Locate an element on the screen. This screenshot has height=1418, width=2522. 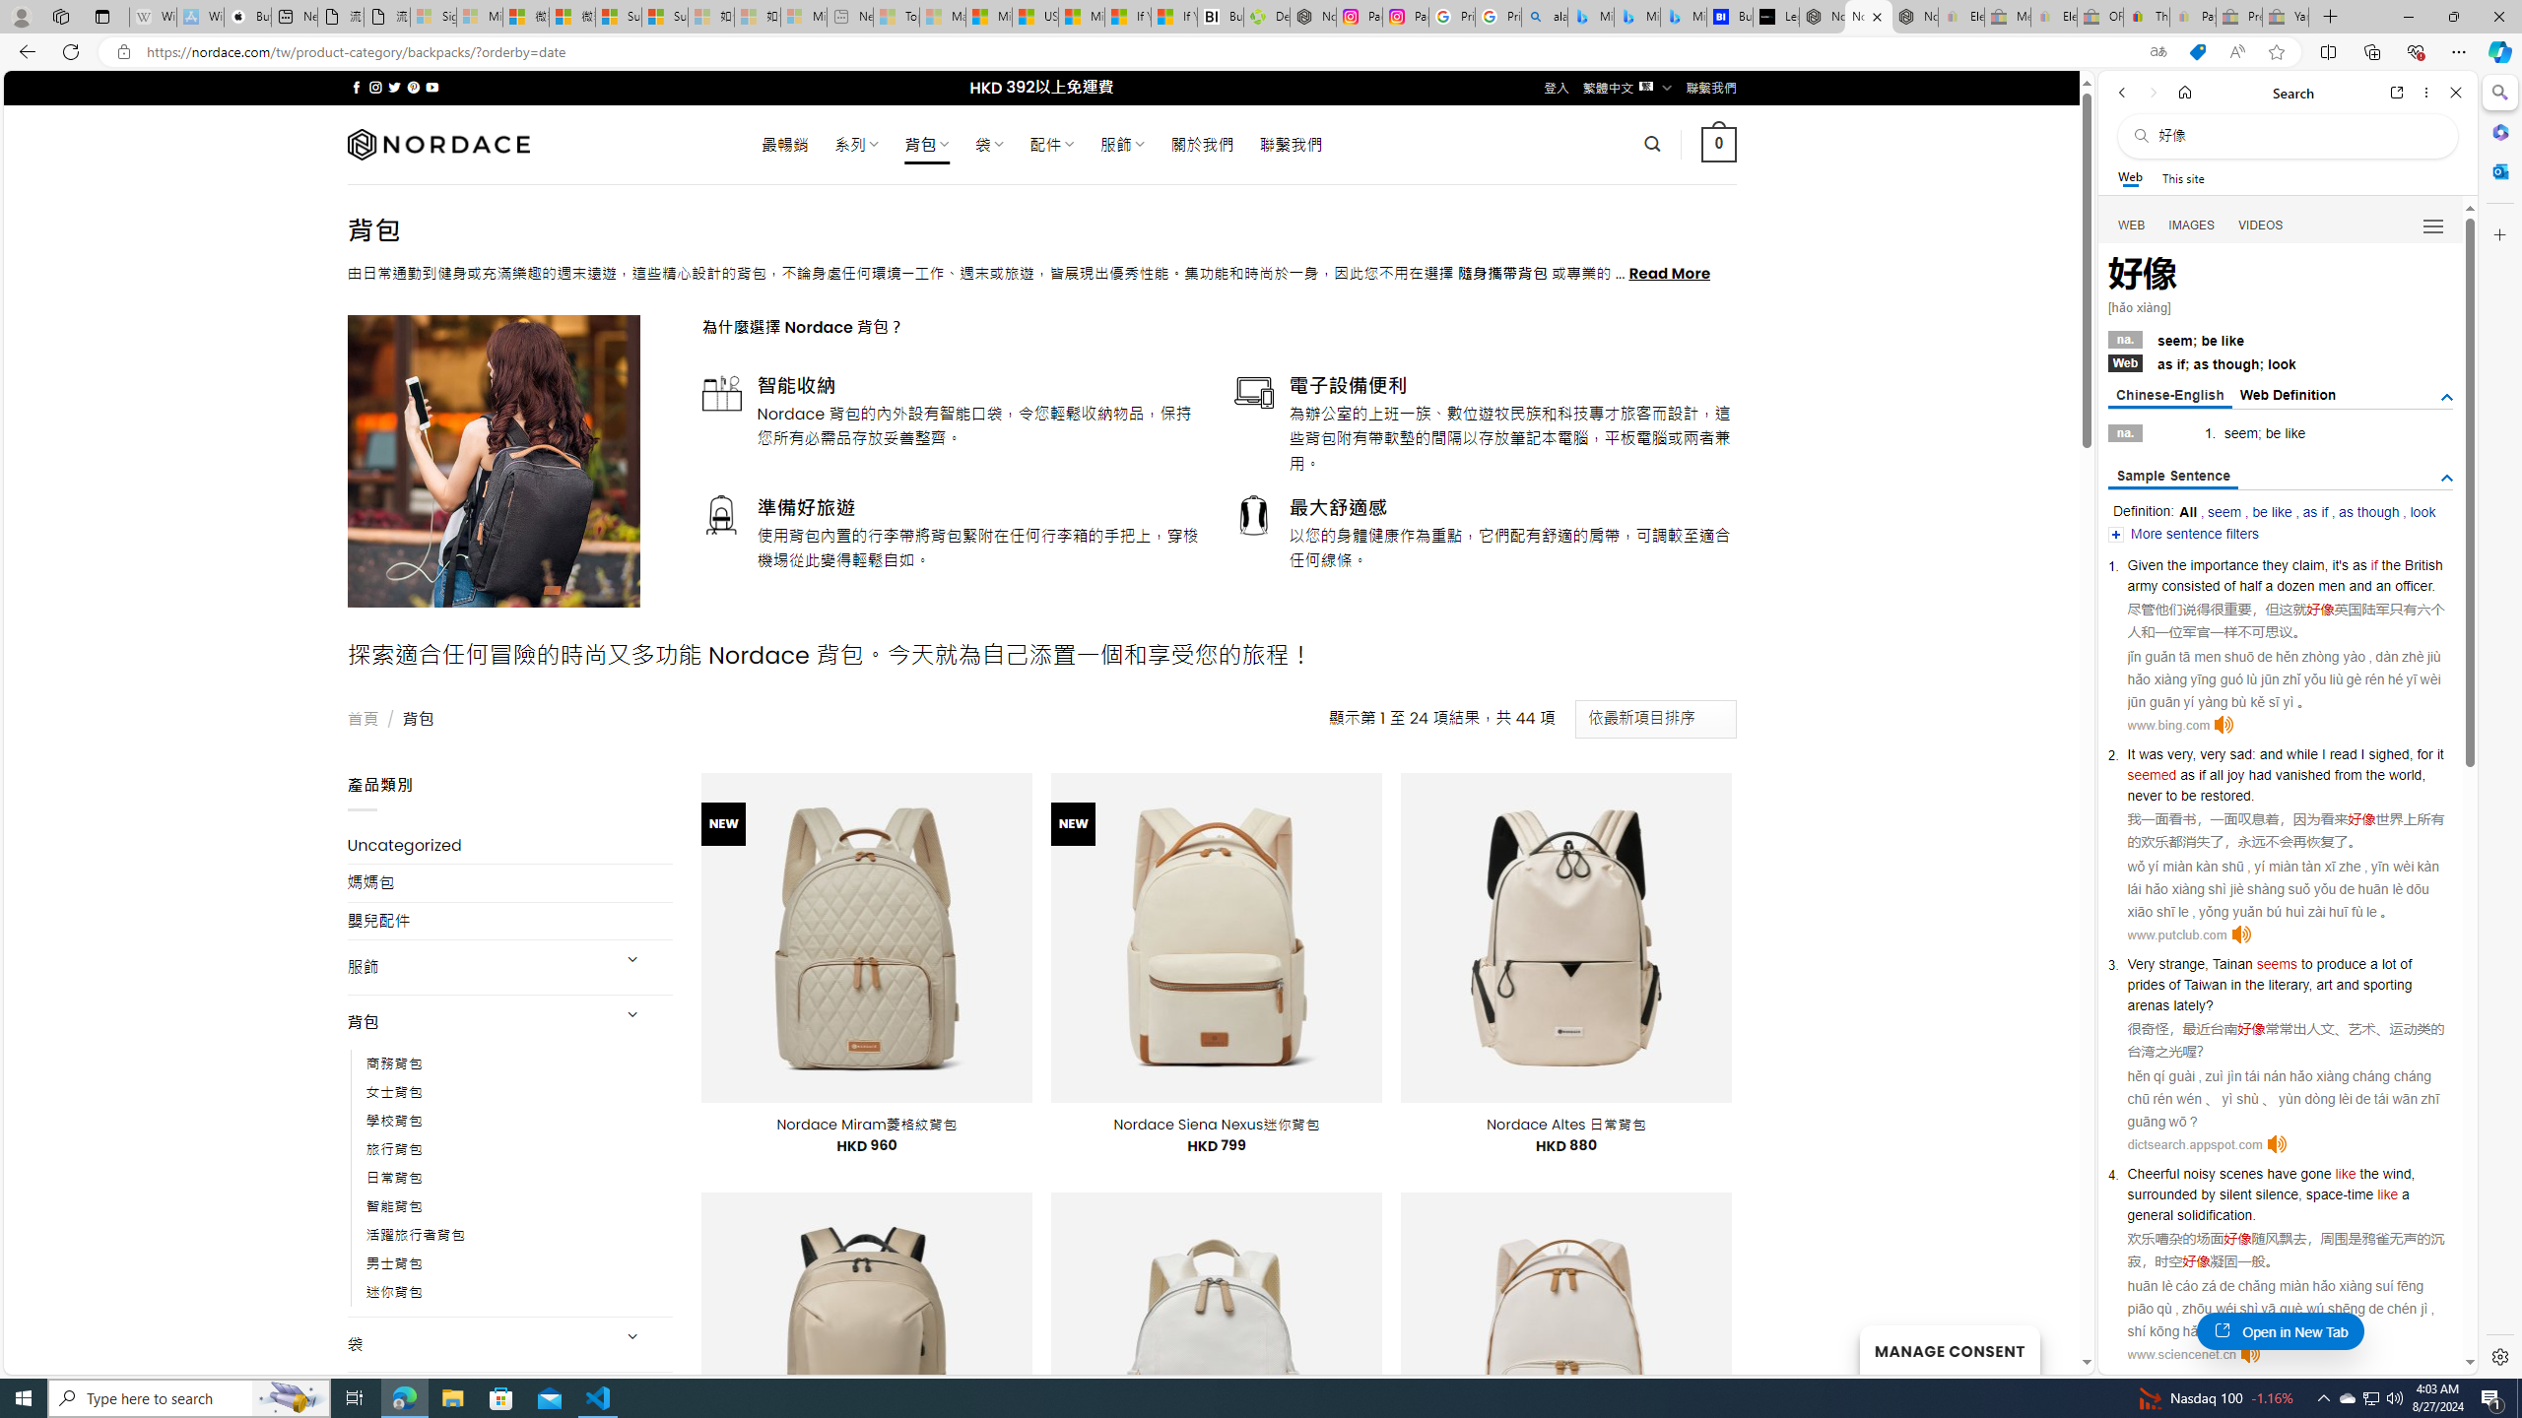
restored is located at coordinates (2225, 796).